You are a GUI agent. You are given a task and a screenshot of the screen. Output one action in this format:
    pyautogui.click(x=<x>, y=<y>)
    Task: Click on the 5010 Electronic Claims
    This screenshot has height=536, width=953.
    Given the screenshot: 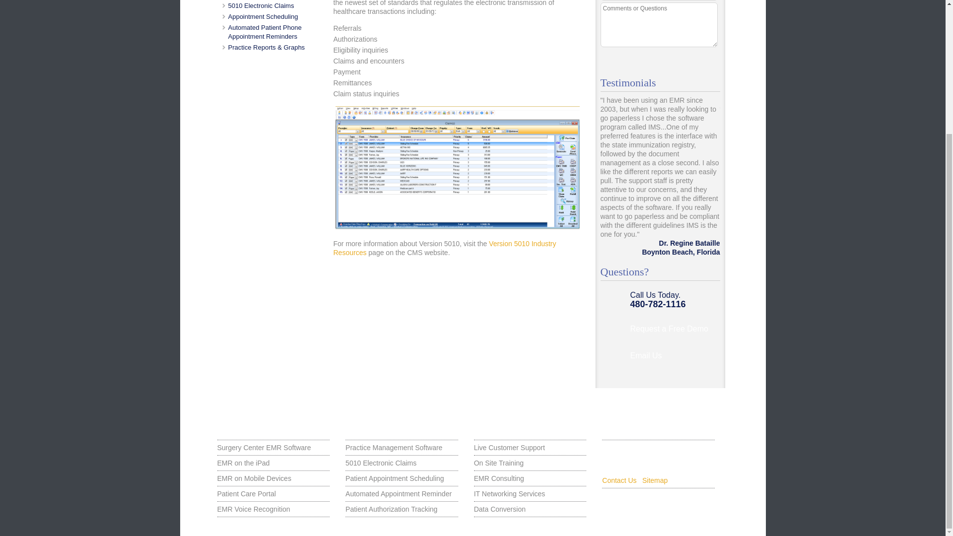 What is the action you would take?
    pyautogui.click(x=261, y=6)
    